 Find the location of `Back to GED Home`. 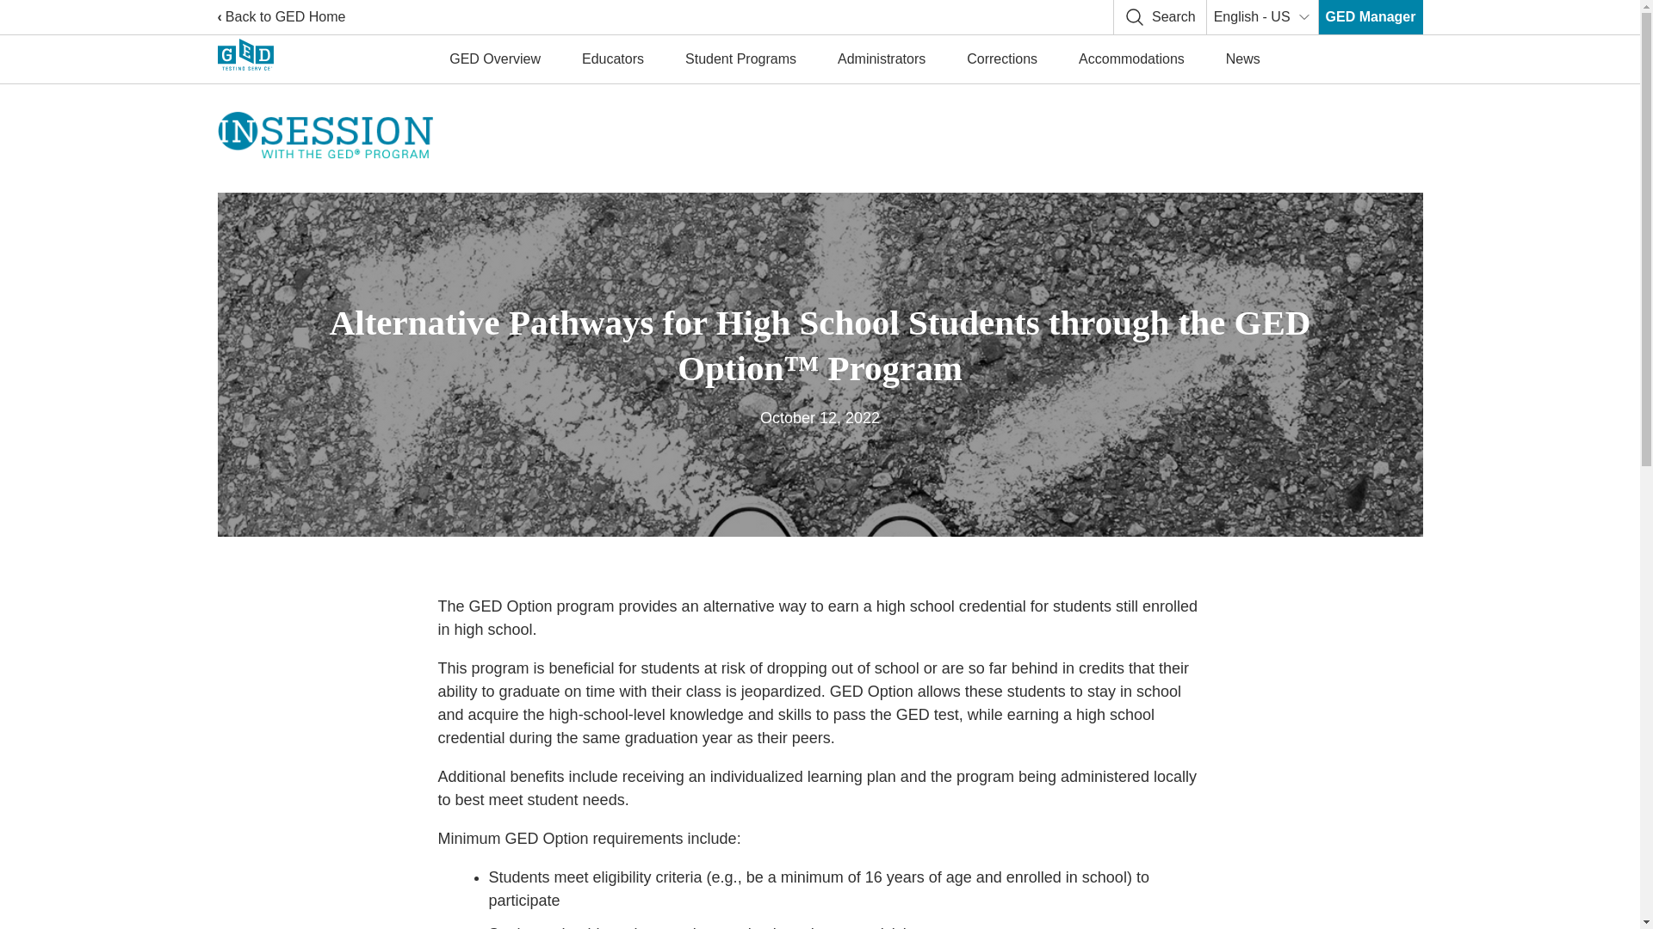

Back to GED Home is located at coordinates (281, 17).